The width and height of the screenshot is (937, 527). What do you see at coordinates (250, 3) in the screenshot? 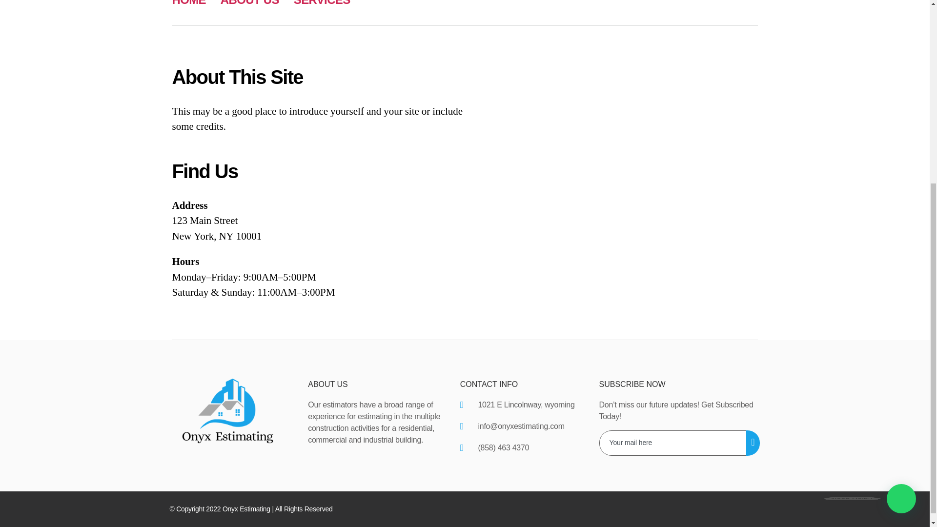
I see `ABOUT US` at bounding box center [250, 3].